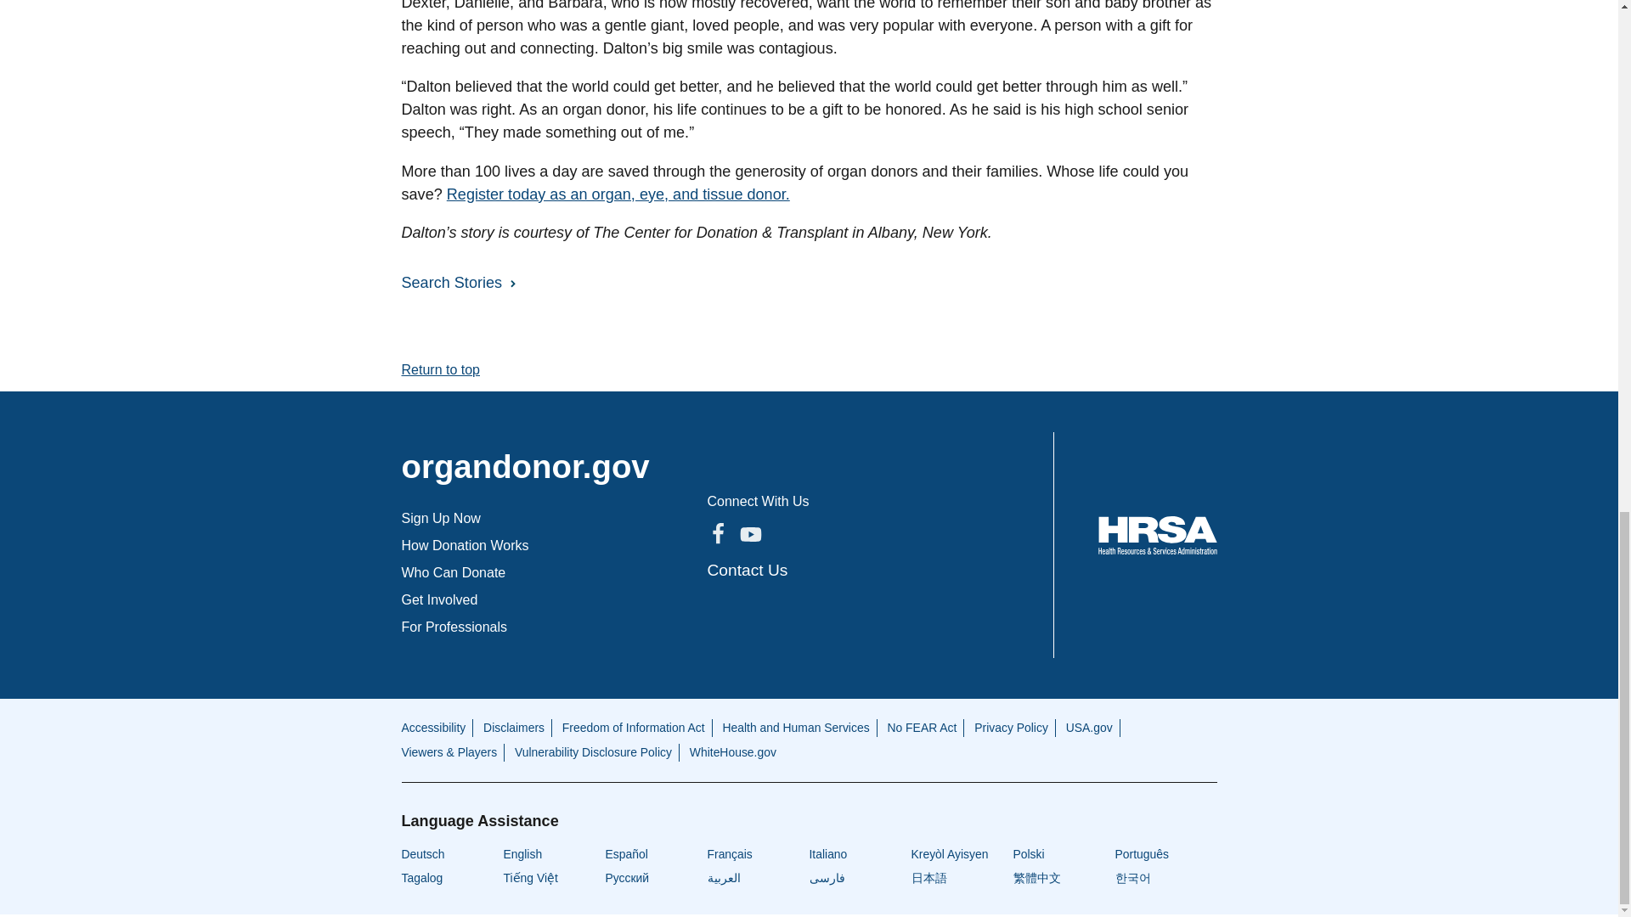 The image size is (1631, 917). Describe the element at coordinates (440, 368) in the screenshot. I see `Return to top` at that location.